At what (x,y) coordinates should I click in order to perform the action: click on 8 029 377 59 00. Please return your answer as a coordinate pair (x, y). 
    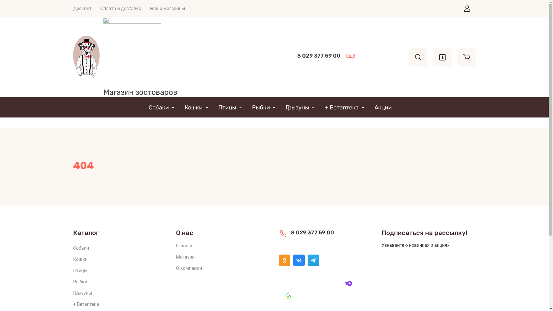
    Looking at the image, I should click on (312, 233).